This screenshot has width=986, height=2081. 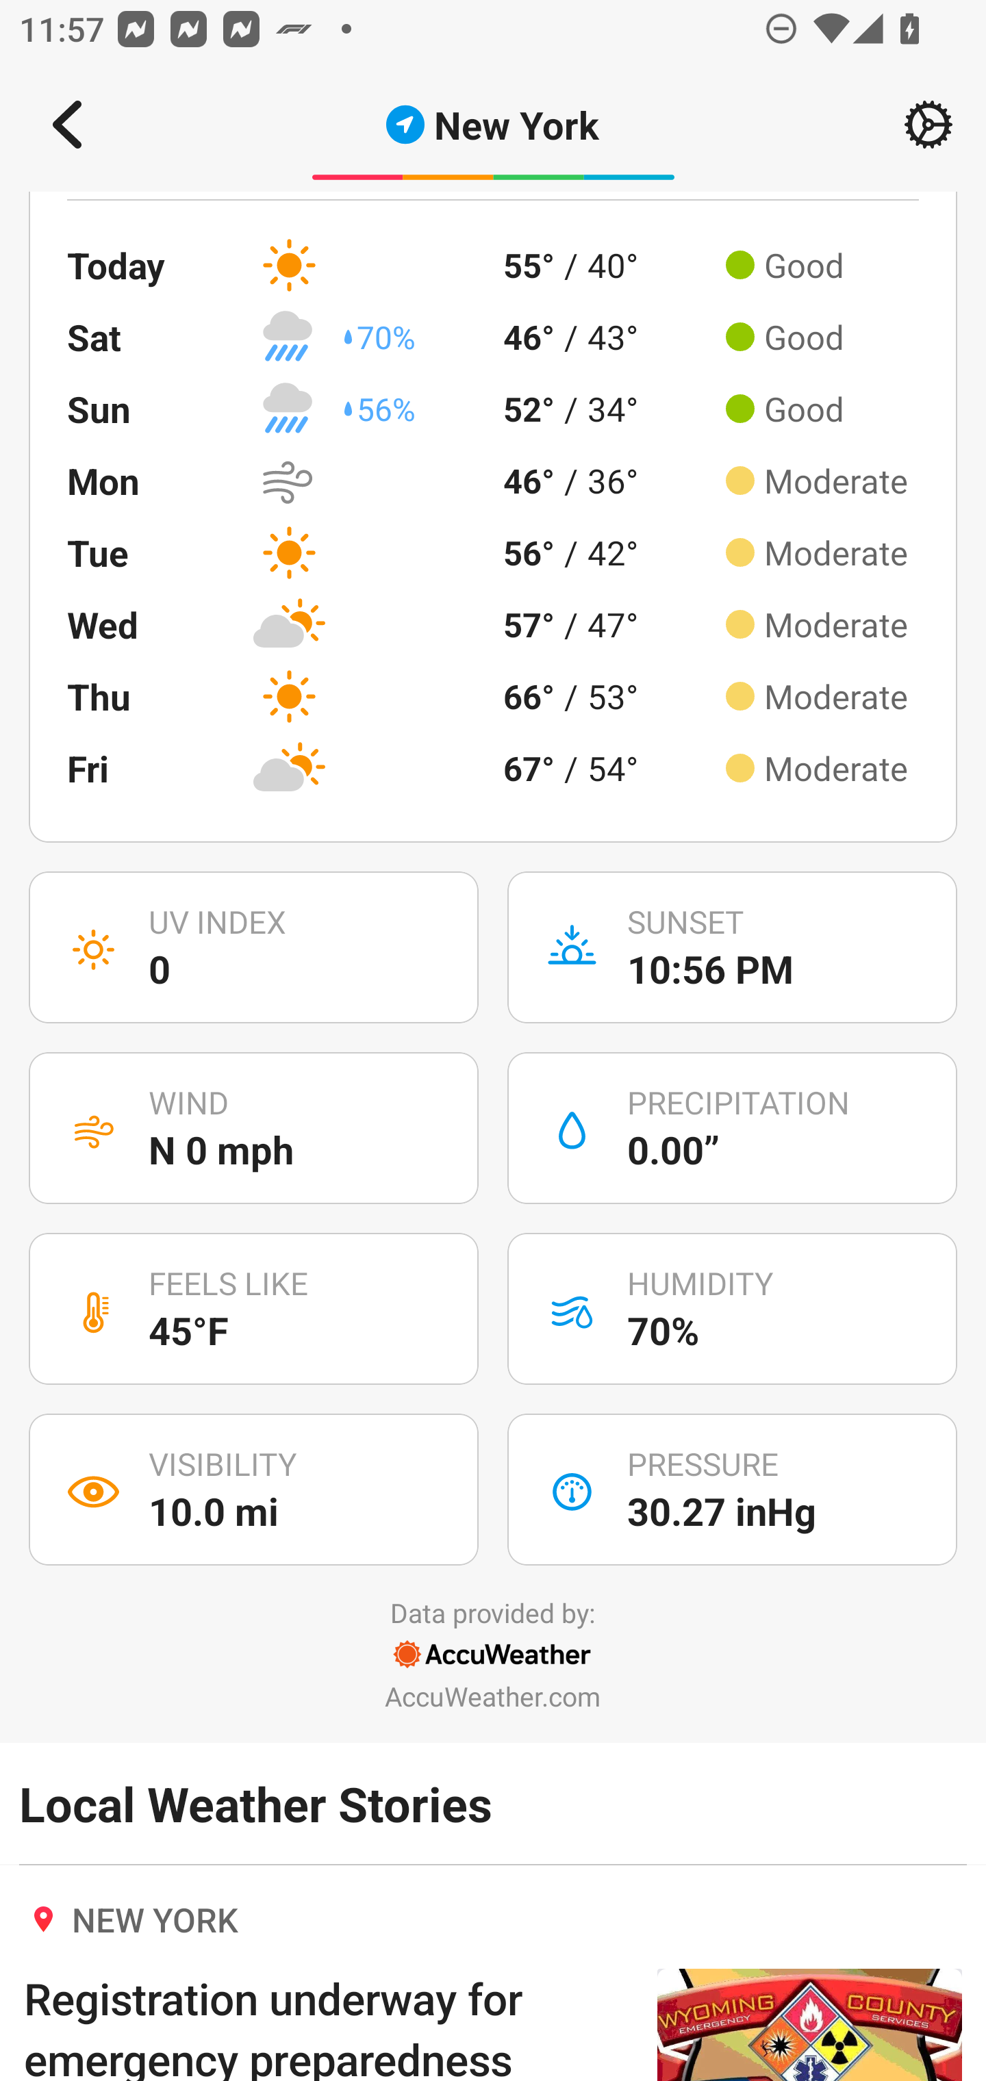 I want to click on Navigate up, so click(x=67, y=125).